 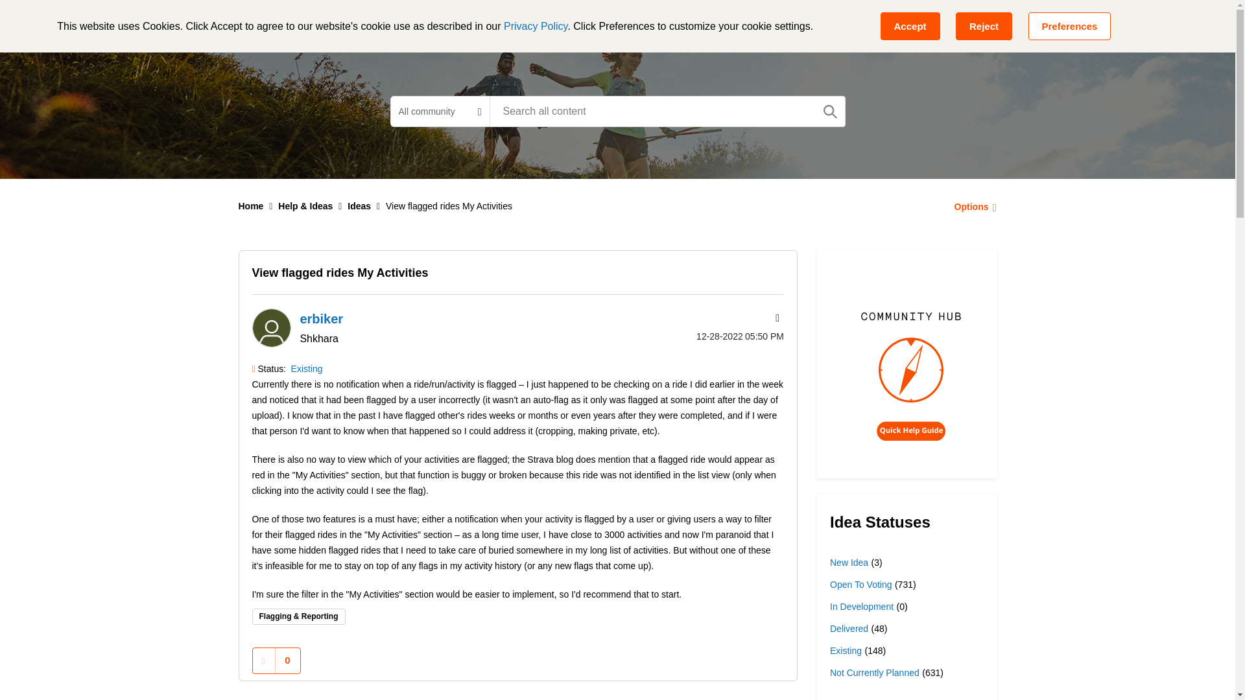 I want to click on Options, so click(x=971, y=206).